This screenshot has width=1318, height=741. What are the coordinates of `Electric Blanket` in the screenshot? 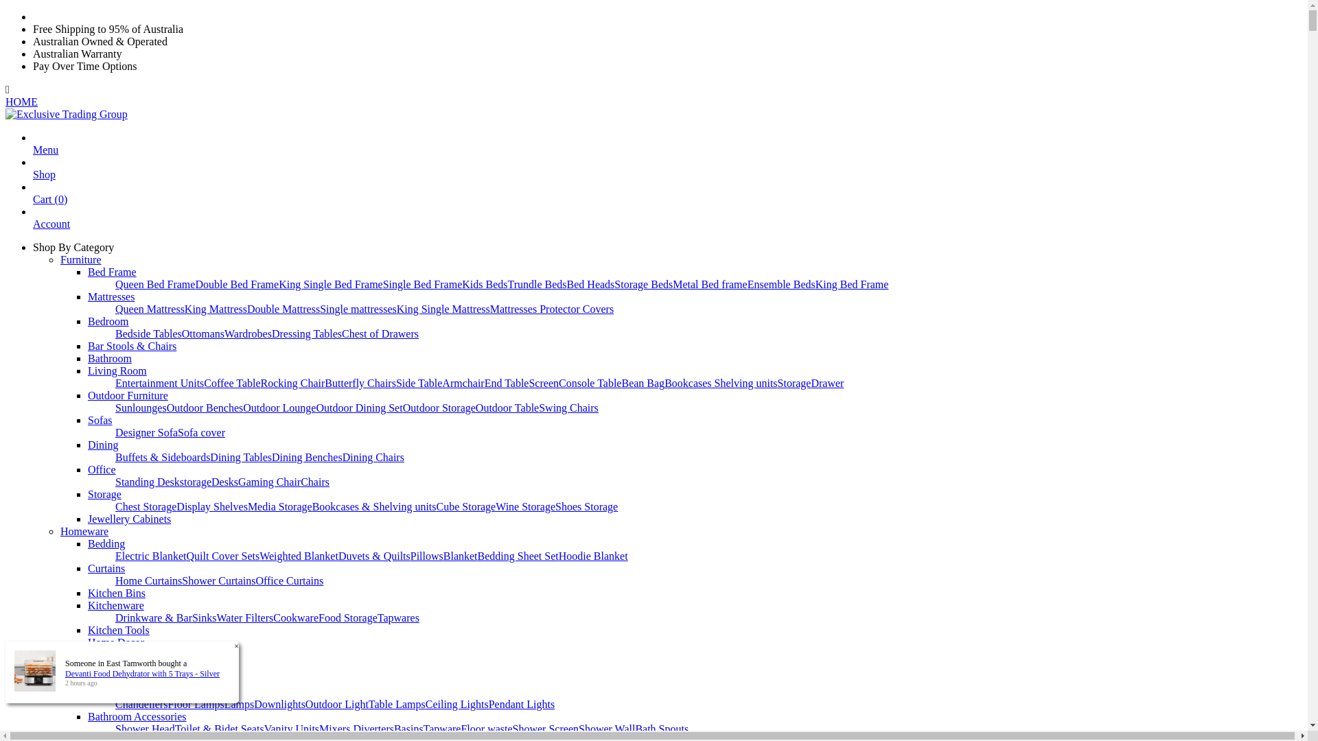 It's located at (151, 556).